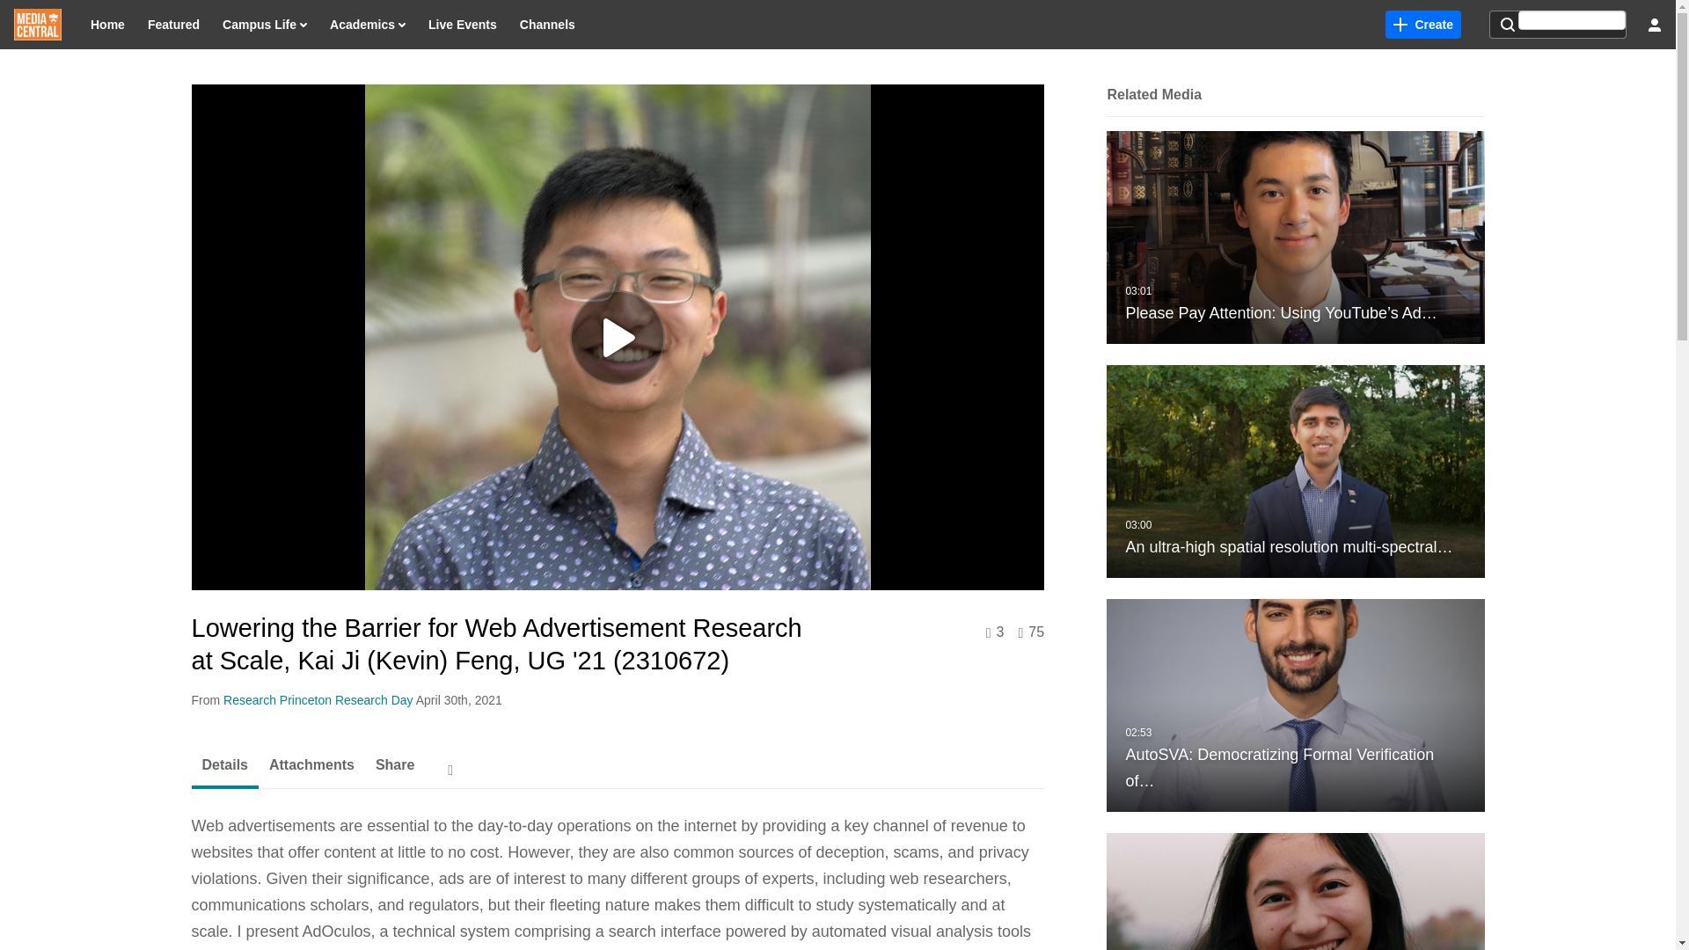  Describe the element at coordinates (996, 632) in the screenshot. I see `3` at that location.